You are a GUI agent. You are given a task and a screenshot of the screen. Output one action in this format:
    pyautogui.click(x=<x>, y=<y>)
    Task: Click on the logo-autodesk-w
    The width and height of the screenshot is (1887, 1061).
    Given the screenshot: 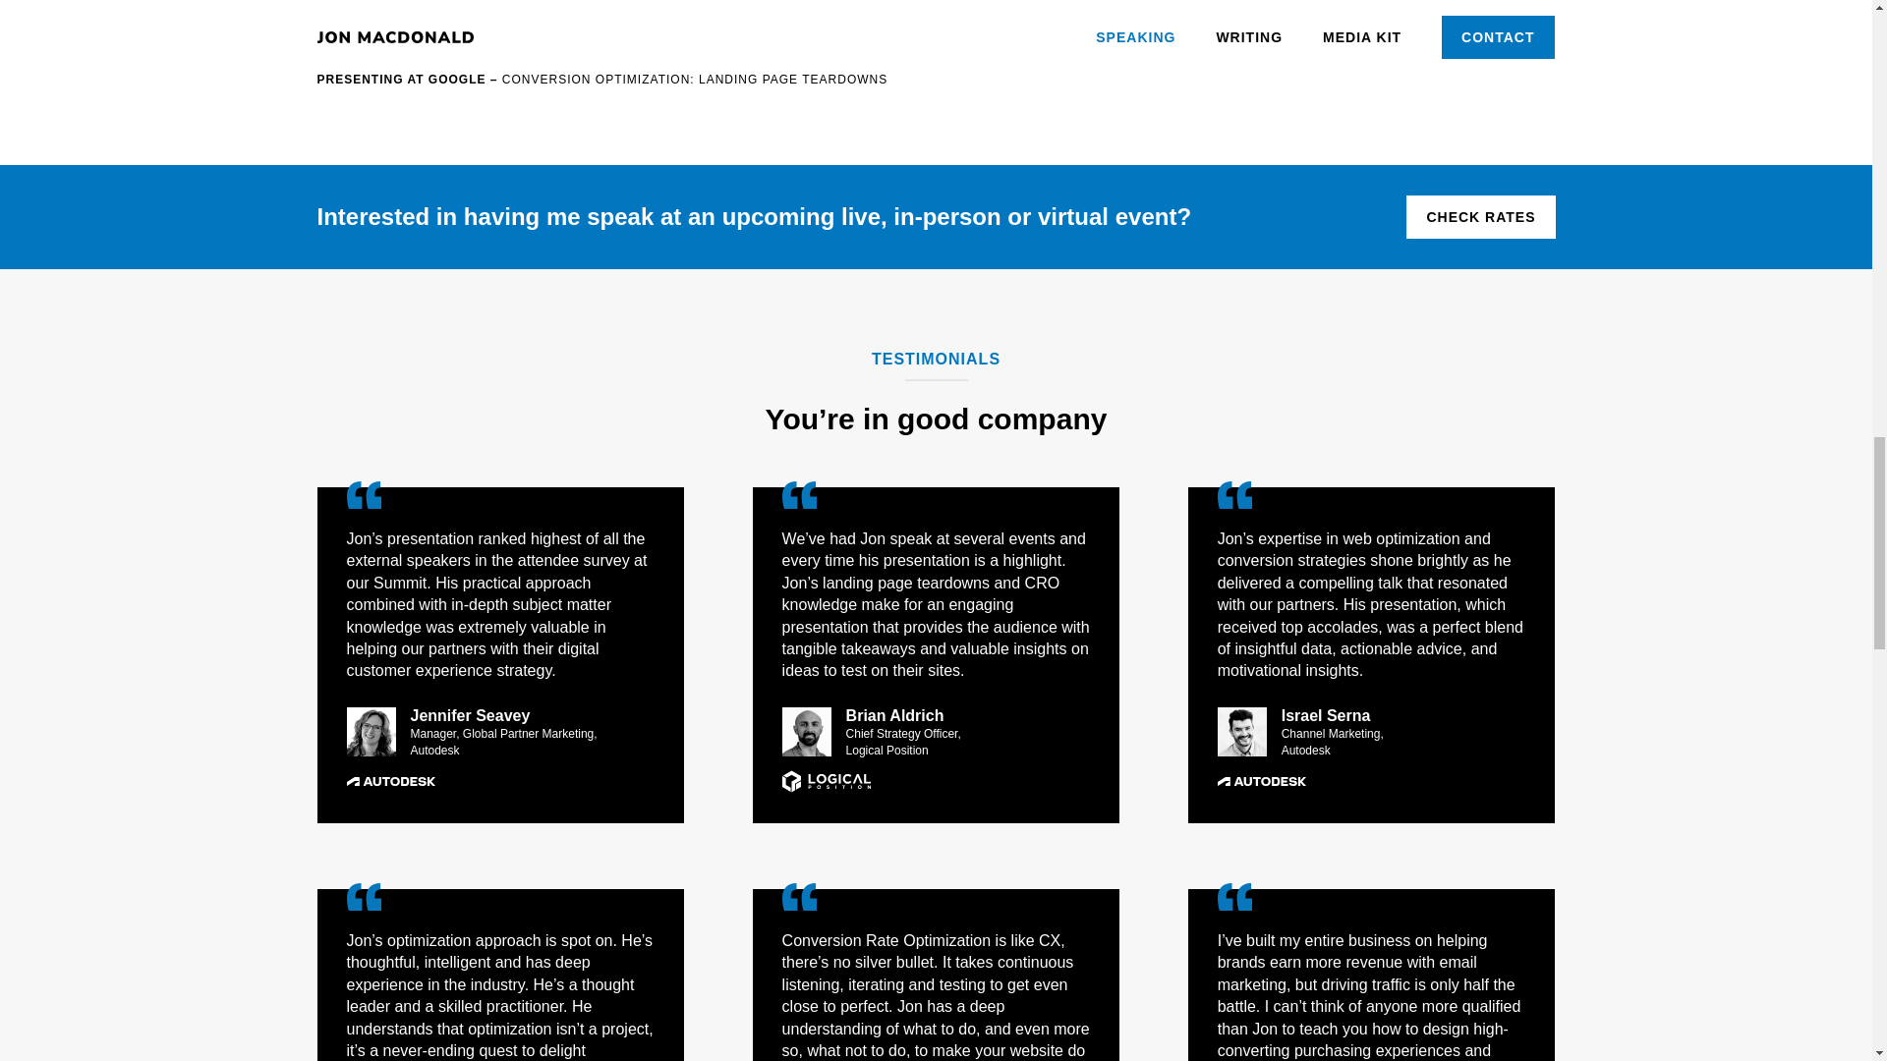 What is the action you would take?
    pyautogui.click(x=389, y=781)
    